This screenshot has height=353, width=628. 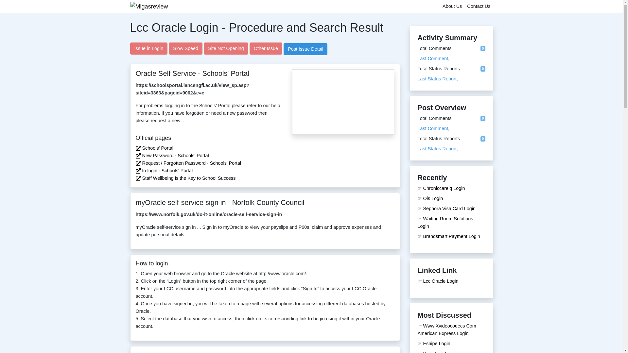 I want to click on Other Issue, so click(x=266, y=48).